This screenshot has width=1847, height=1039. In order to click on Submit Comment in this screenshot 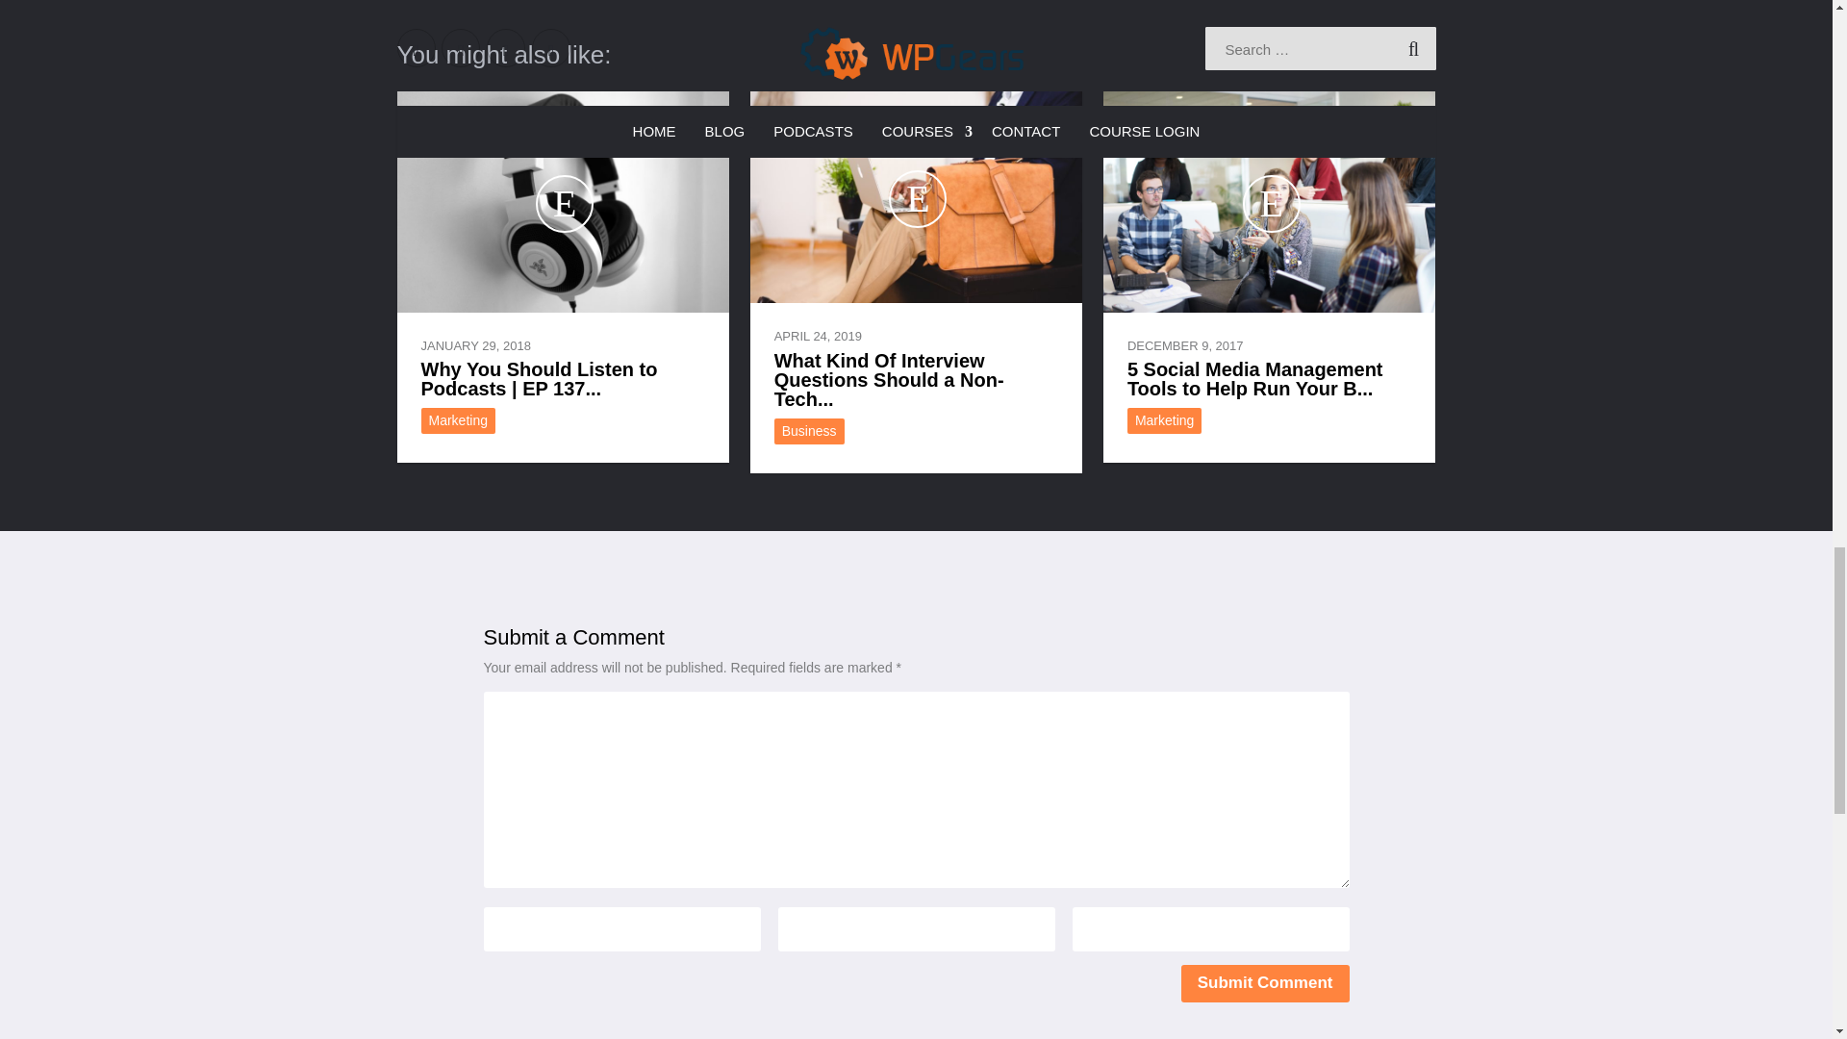, I will do `click(1266, 983)`.